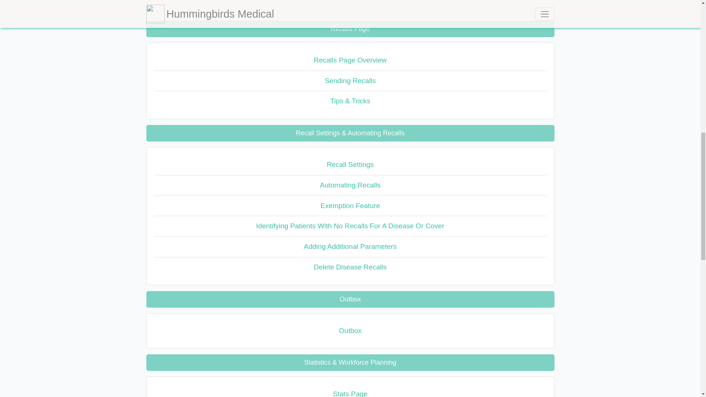  I want to click on Automating Recalls, so click(350, 186).